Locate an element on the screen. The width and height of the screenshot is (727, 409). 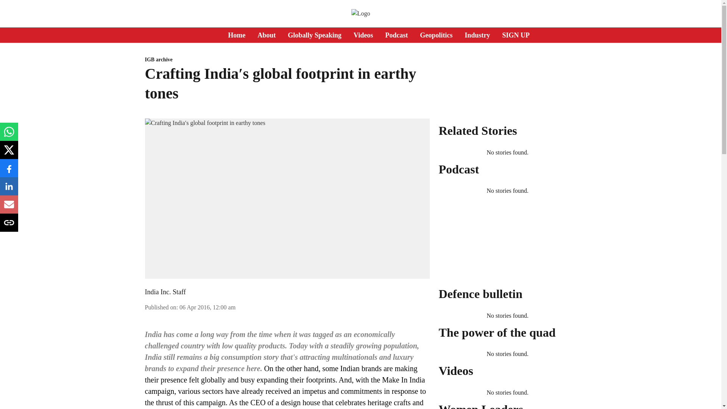
2016-04-06 00:00 is located at coordinates (207, 307).